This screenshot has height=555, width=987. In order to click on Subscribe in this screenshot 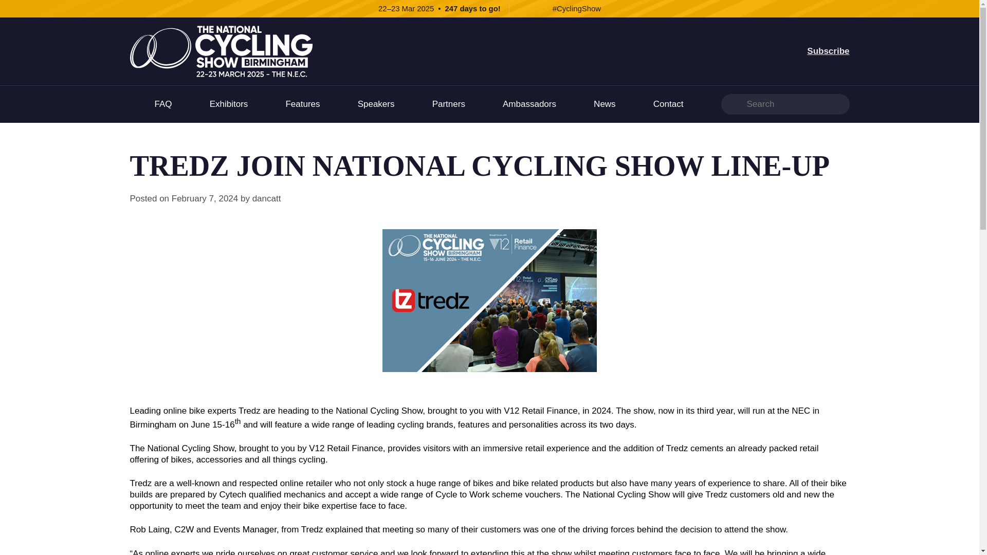, I will do `click(828, 51)`.